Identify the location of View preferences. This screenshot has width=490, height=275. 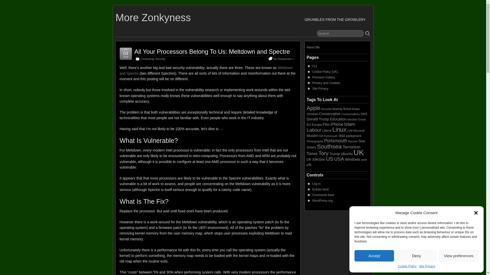
(459, 256).